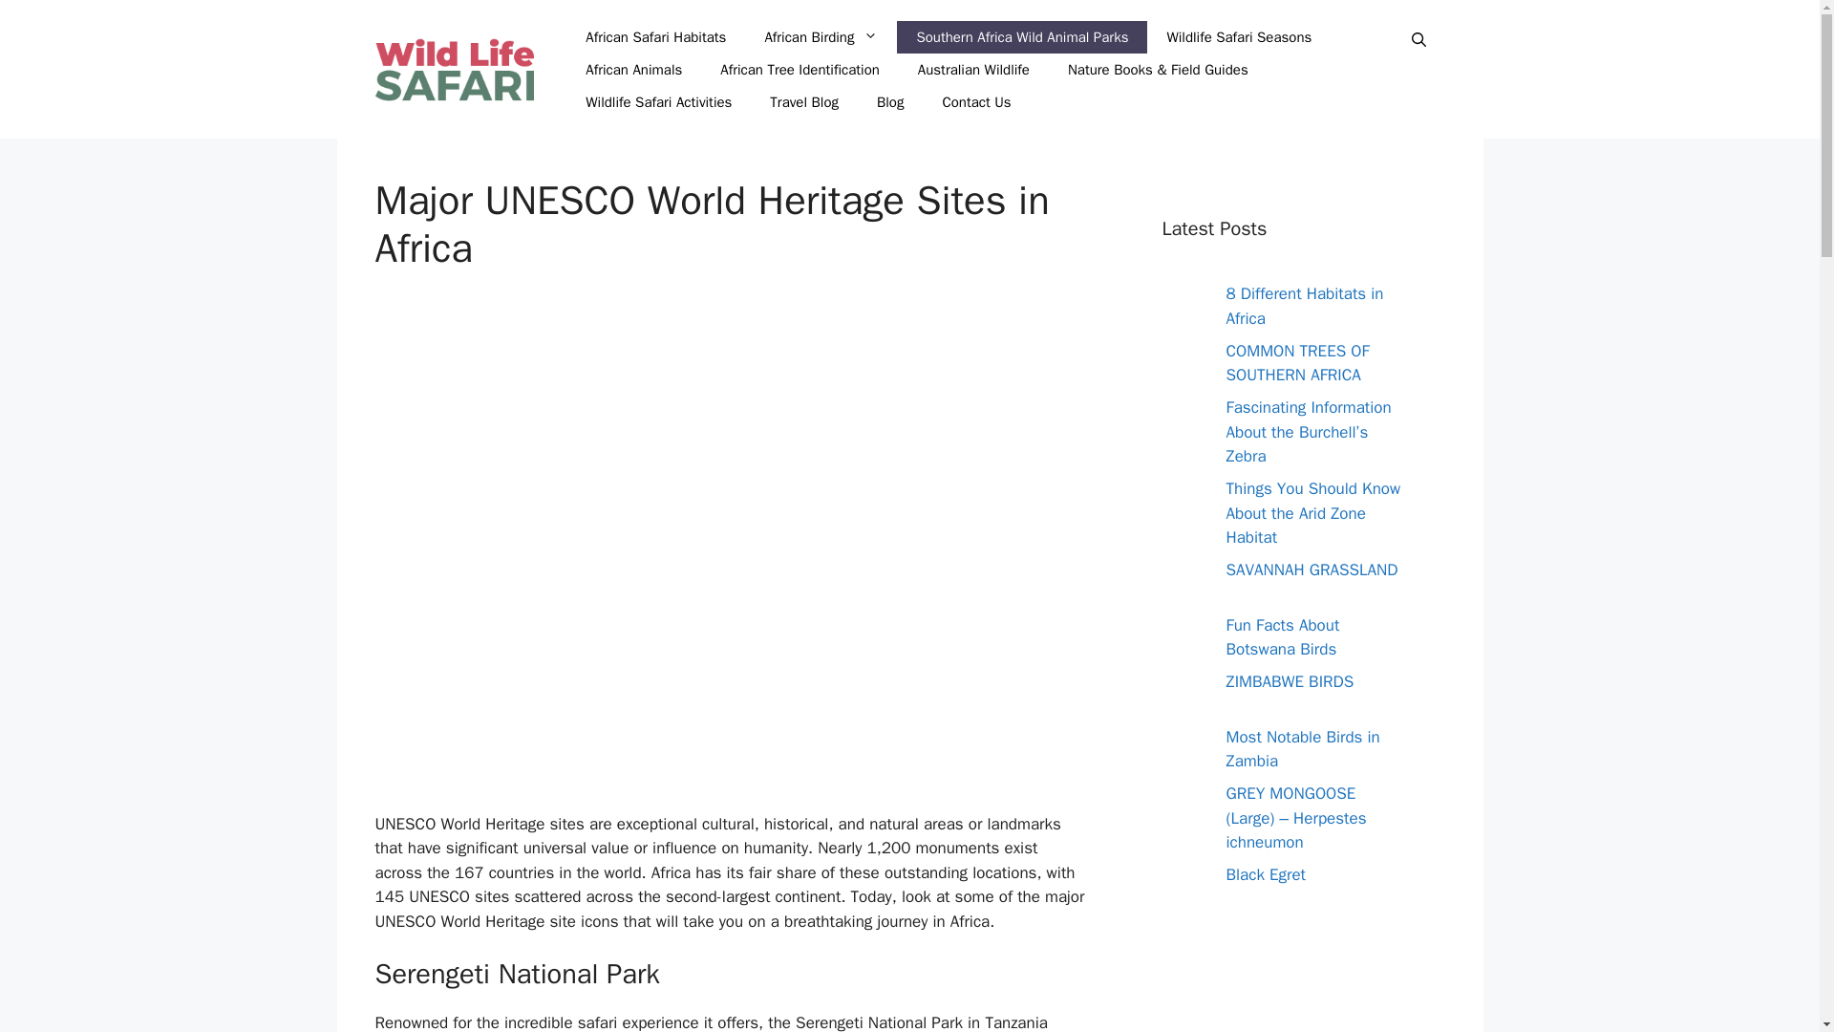 The width and height of the screenshot is (1834, 1032). Describe the element at coordinates (890, 101) in the screenshot. I see `Blog` at that location.